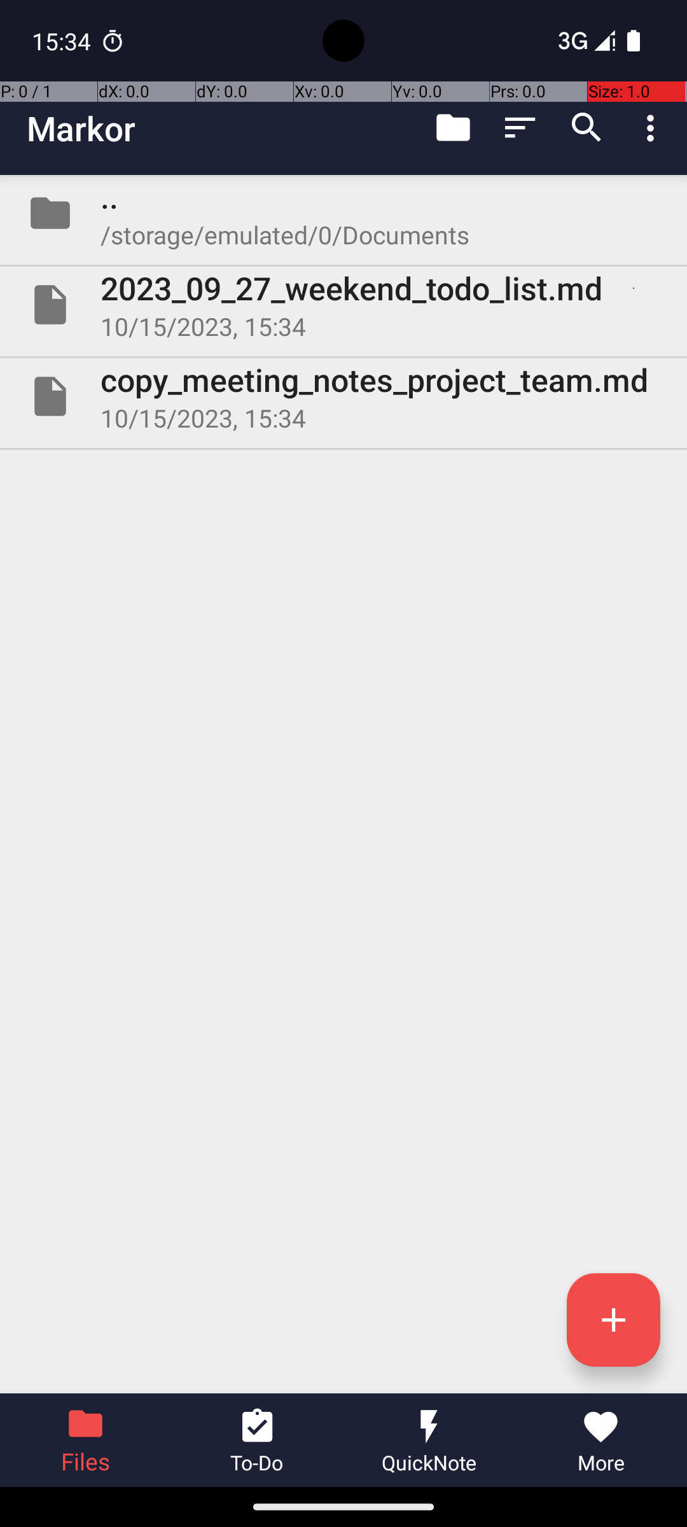 The width and height of the screenshot is (687, 1527). What do you see at coordinates (343, 305) in the screenshot?
I see `File 2023_09_27_weekend_todo_list.md ` at bounding box center [343, 305].